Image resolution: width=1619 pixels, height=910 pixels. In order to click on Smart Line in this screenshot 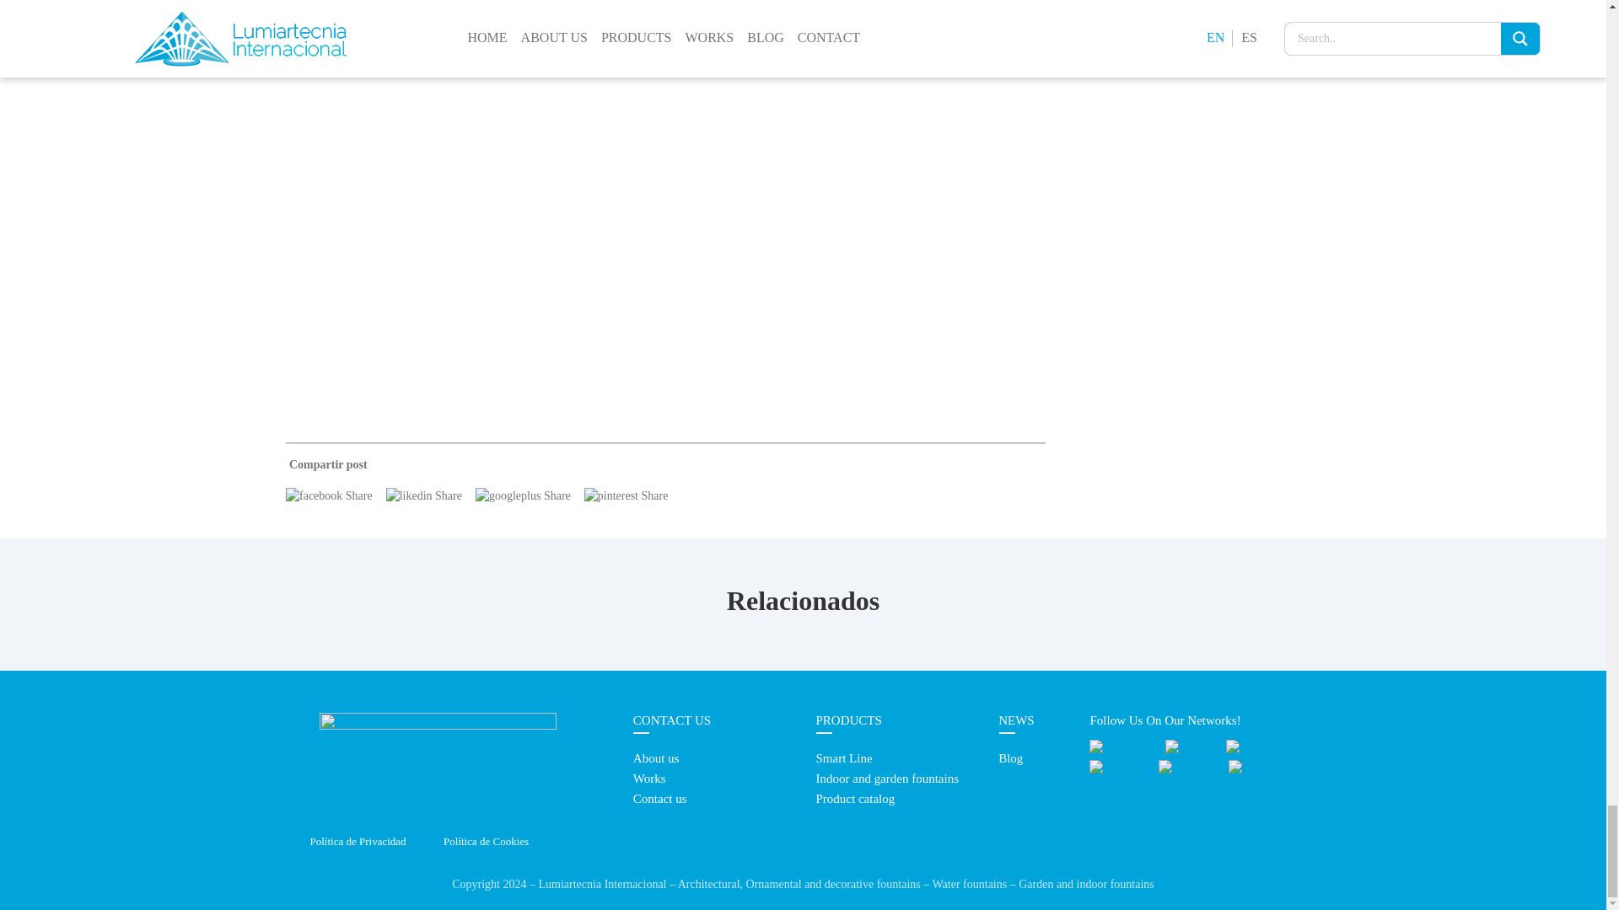, I will do `click(843, 758)`.